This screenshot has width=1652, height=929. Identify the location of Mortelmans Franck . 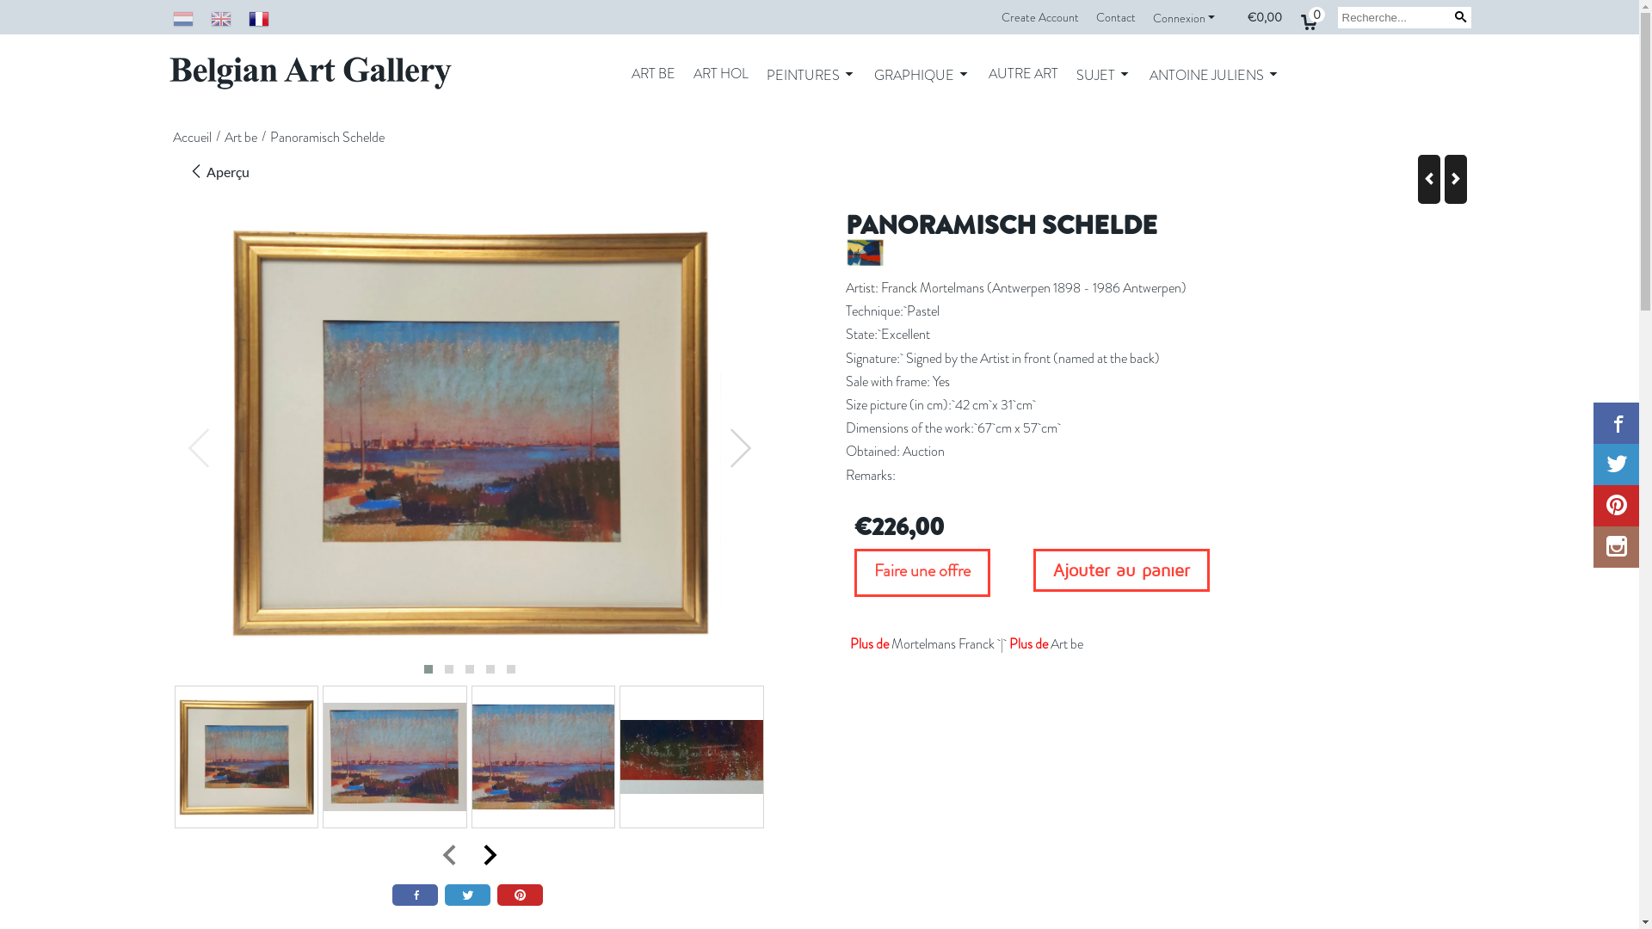
(866, 263).